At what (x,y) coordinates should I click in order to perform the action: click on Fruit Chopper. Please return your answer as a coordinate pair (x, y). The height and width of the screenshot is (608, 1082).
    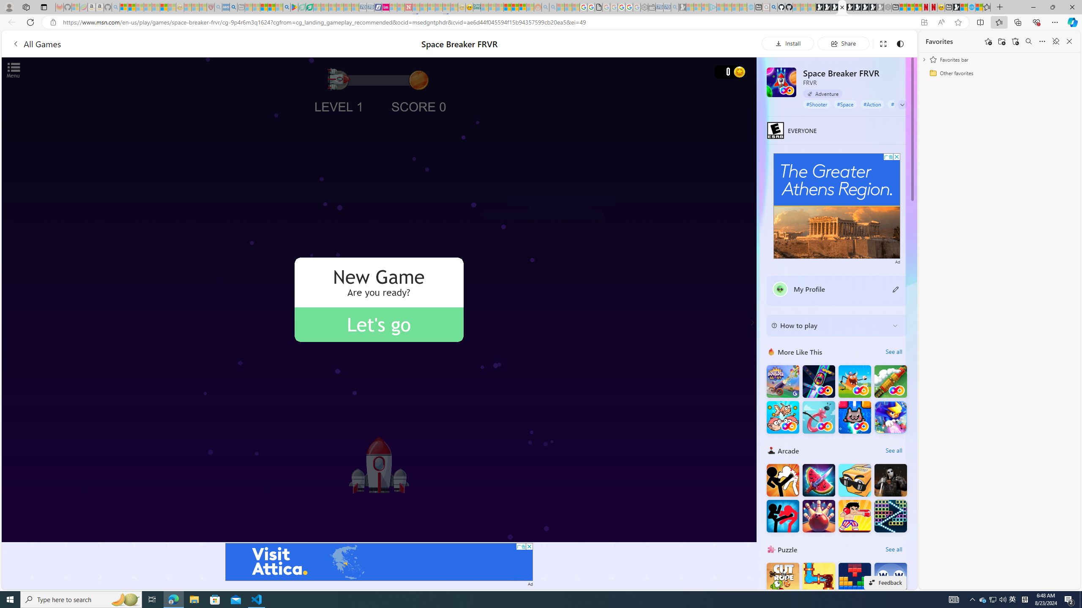
    Looking at the image, I should click on (818, 480).